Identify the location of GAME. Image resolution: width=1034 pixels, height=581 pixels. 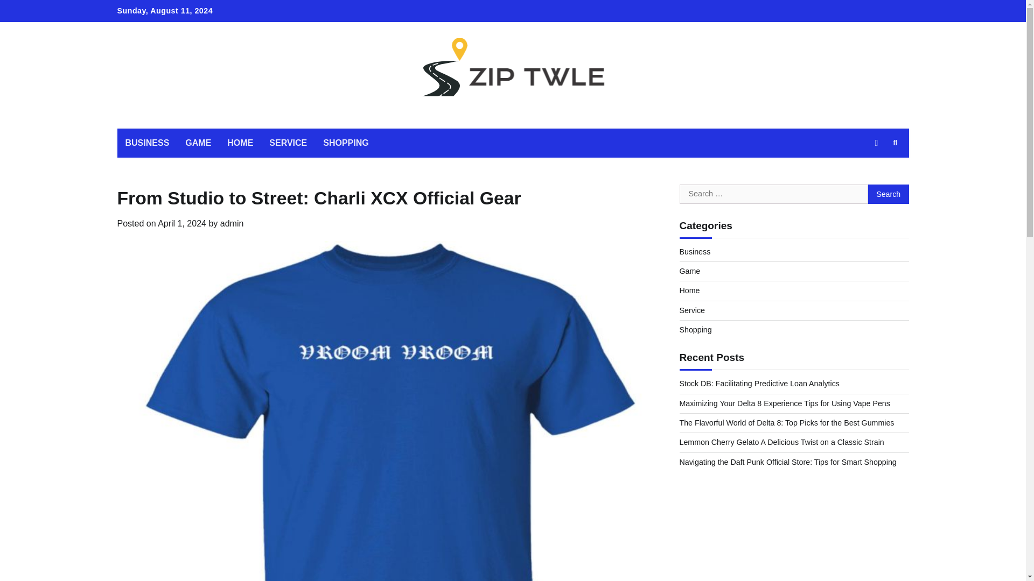
(198, 143).